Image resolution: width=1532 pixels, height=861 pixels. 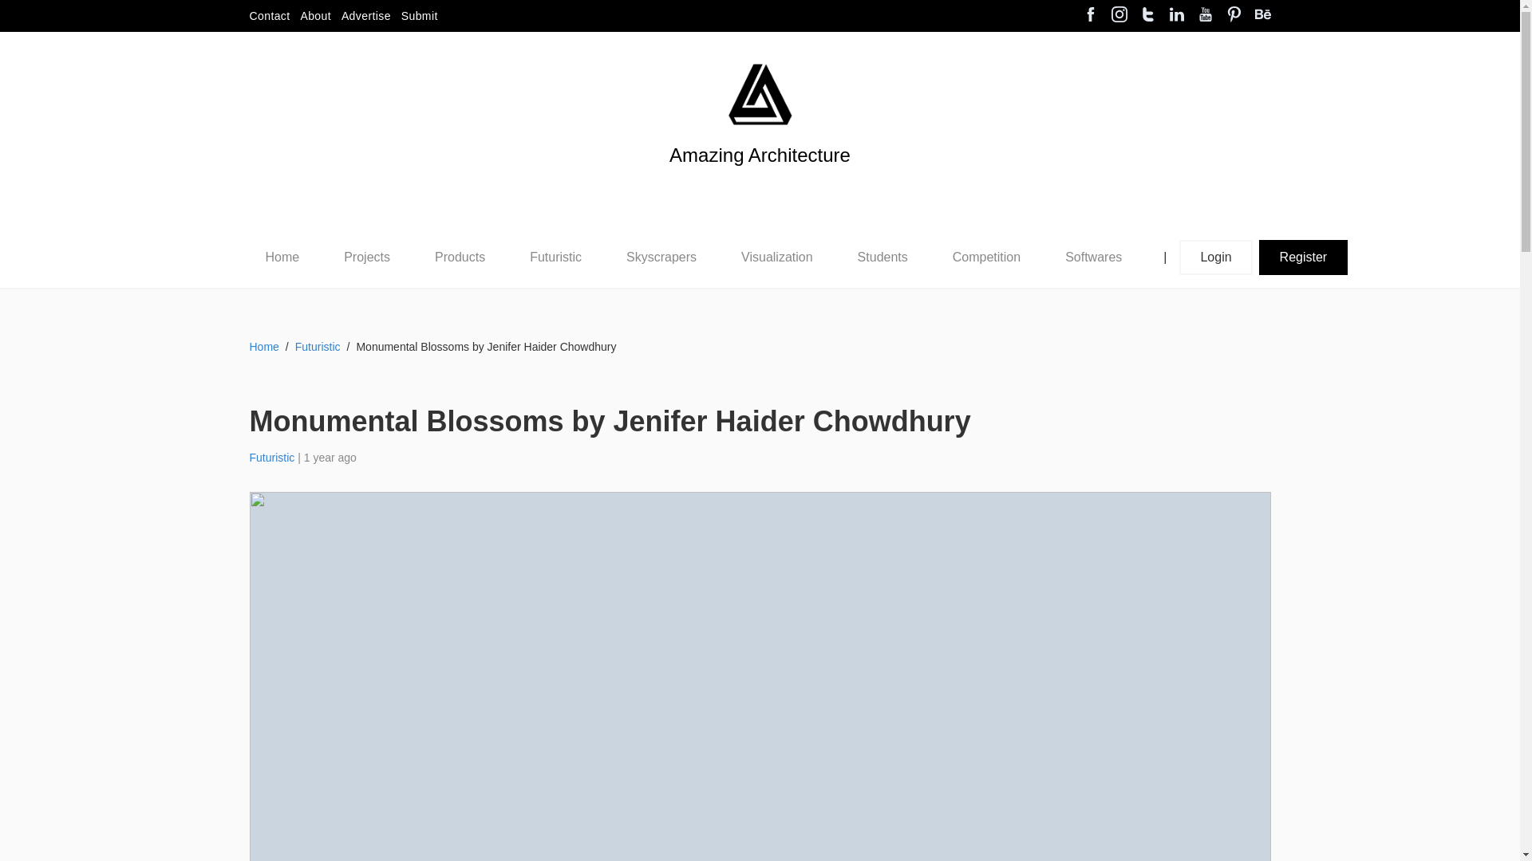 I want to click on Advertise, so click(x=365, y=16).